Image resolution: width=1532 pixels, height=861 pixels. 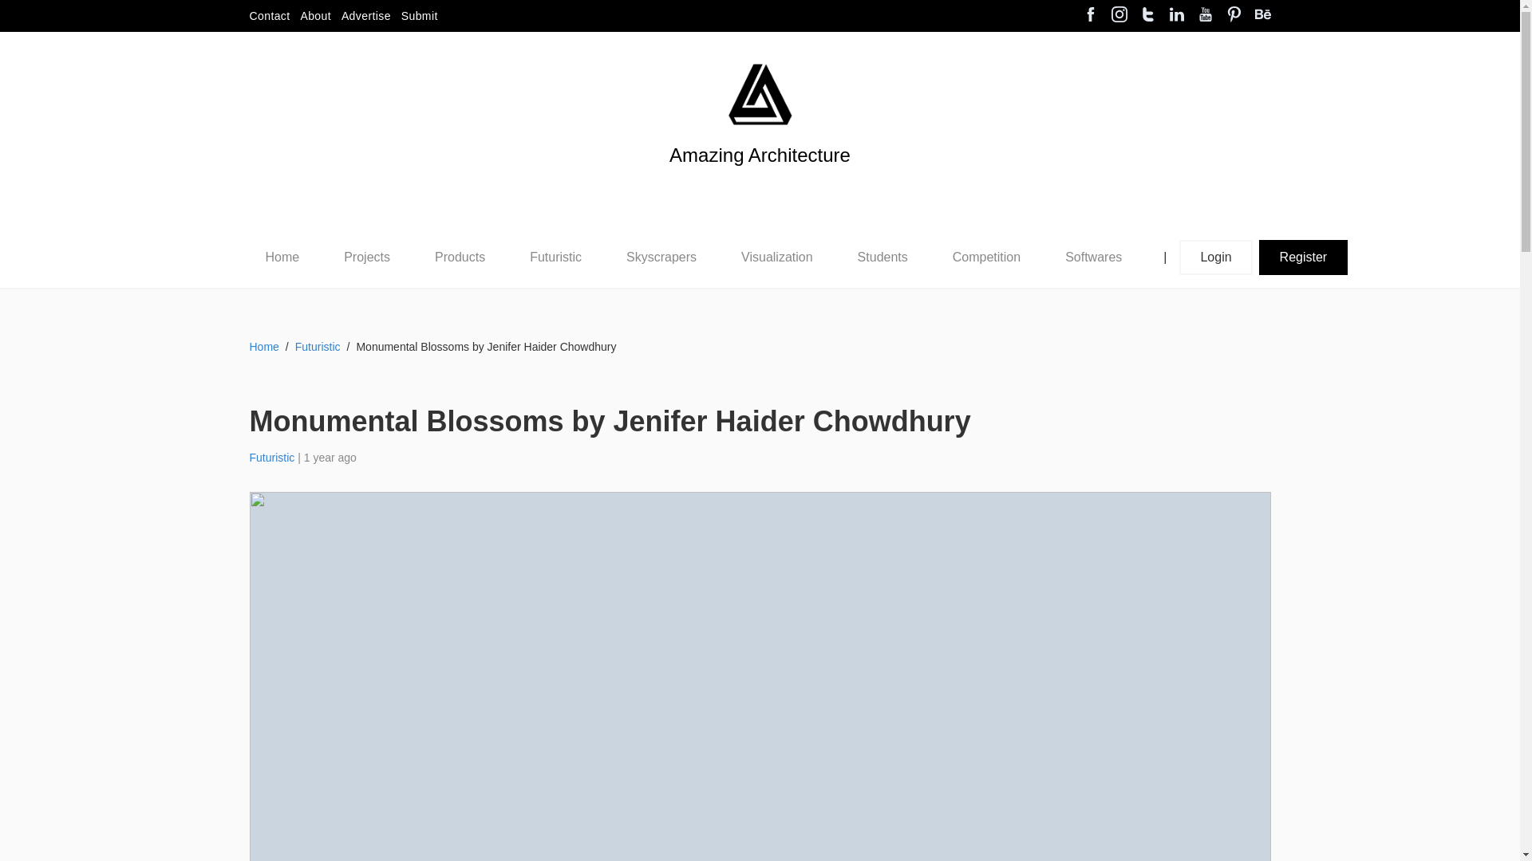 I want to click on Advertise, so click(x=365, y=16).